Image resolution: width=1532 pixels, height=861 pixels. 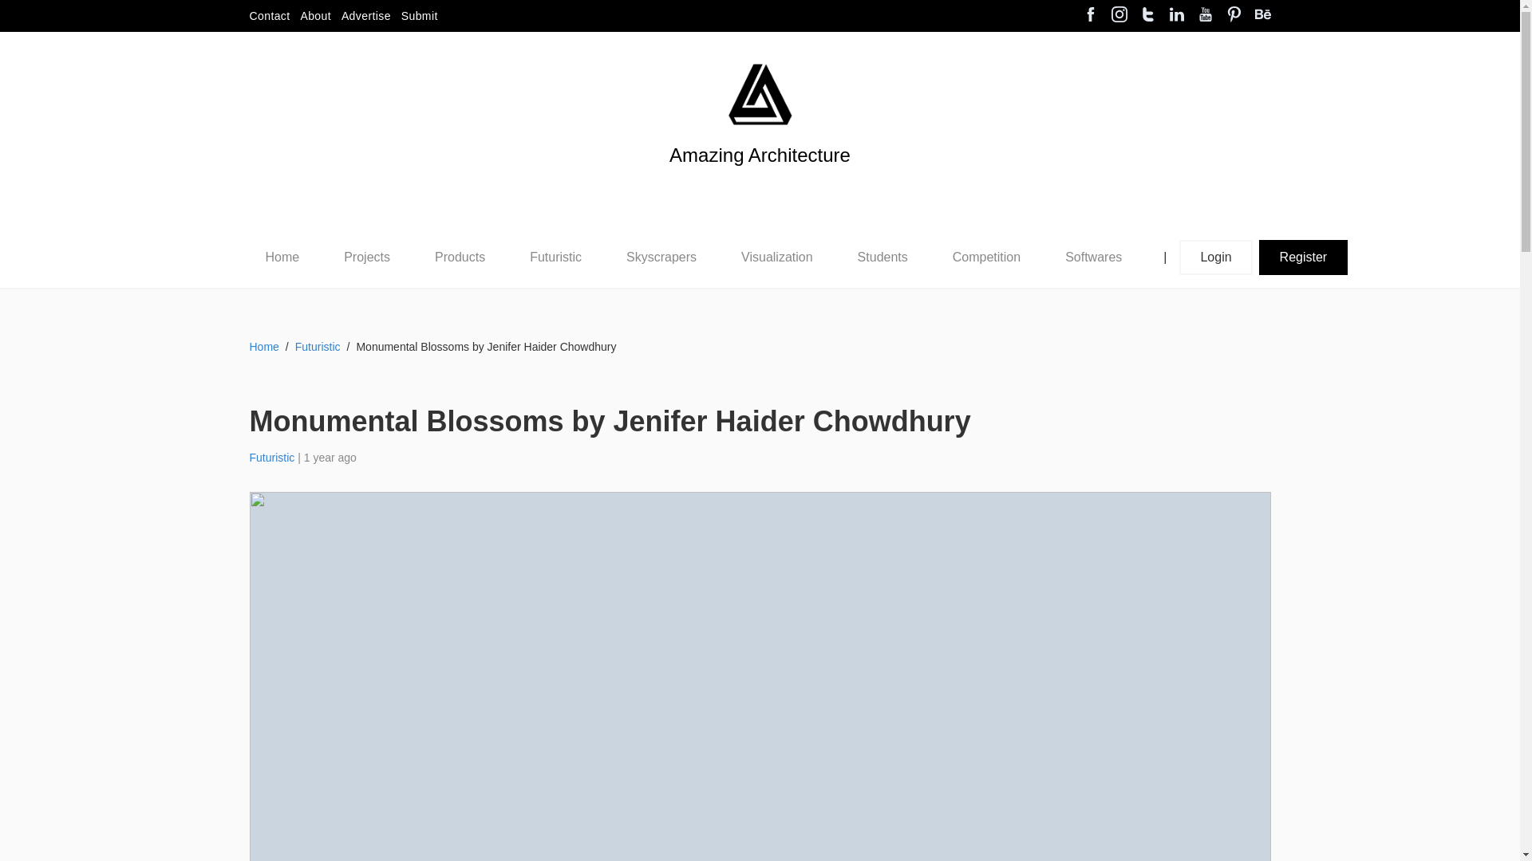 I want to click on Advertise, so click(x=365, y=16).